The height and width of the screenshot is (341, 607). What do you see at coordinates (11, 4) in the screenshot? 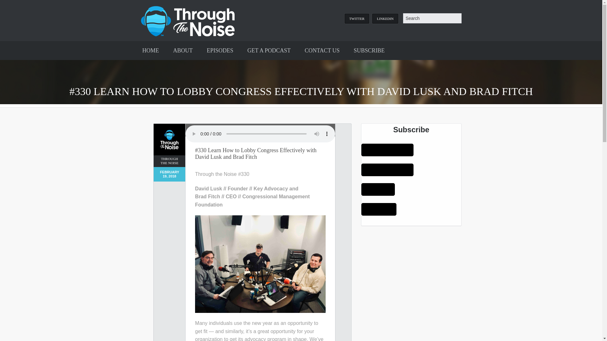
I see `Search` at bounding box center [11, 4].